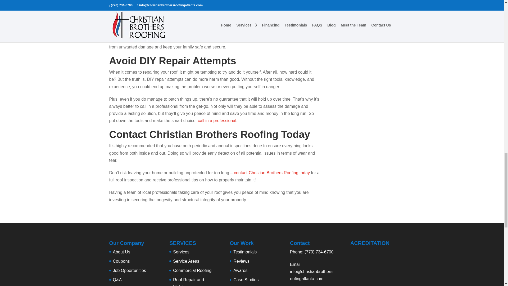 The width and height of the screenshot is (508, 286). What do you see at coordinates (121, 252) in the screenshot?
I see `About Us` at bounding box center [121, 252].